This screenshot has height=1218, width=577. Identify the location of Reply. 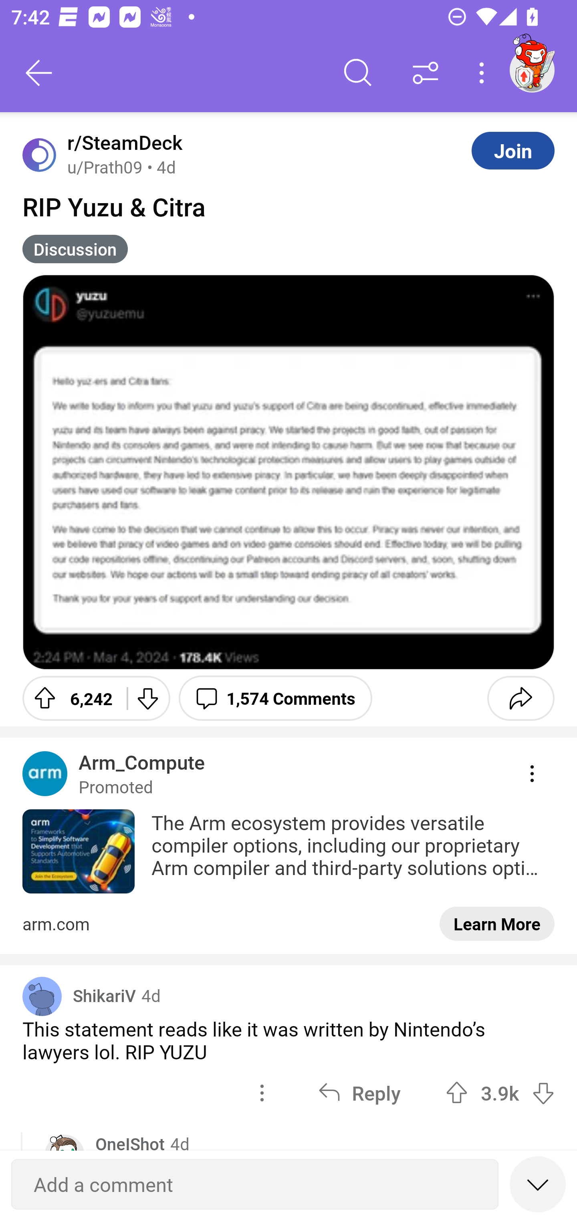
(359, 1092).